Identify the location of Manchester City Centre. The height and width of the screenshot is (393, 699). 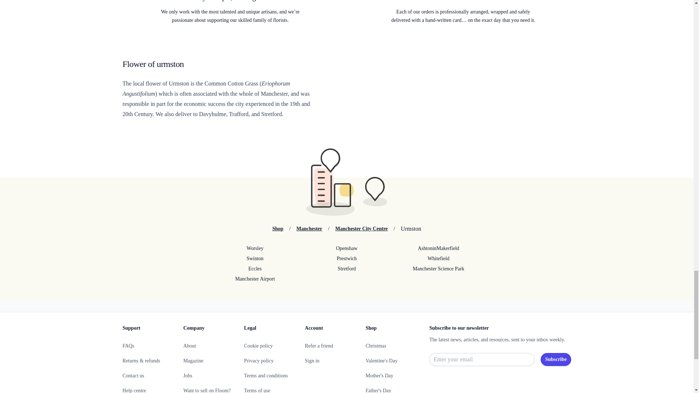
(362, 229).